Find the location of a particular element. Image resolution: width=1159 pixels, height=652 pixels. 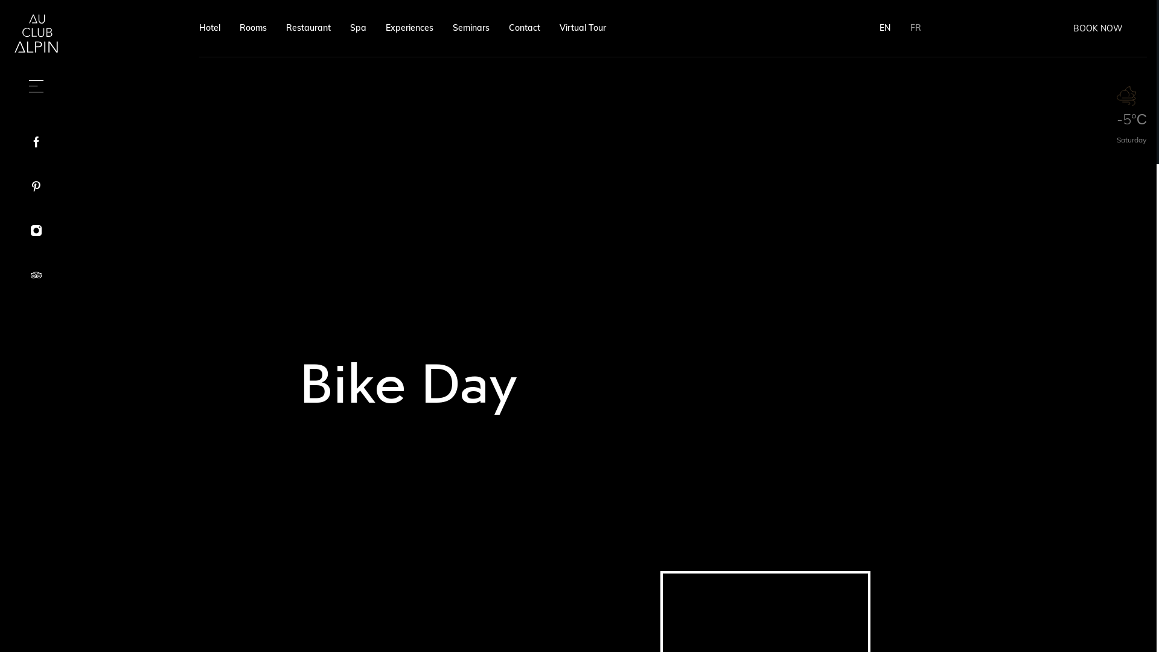

Seminars is located at coordinates (471, 28).